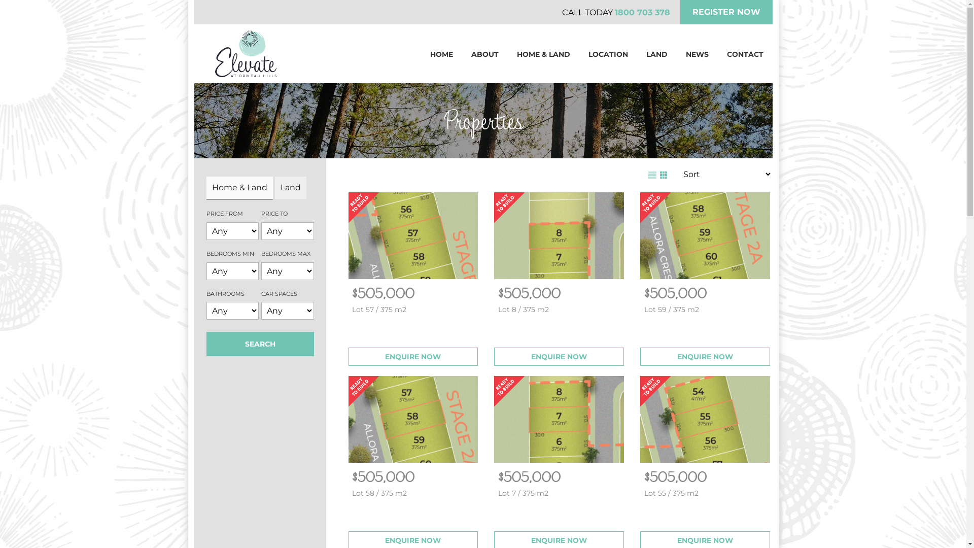 This screenshot has width=974, height=548. What do you see at coordinates (705, 357) in the screenshot?
I see `ENQUIRE NOW` at bounding box center [705, 357].